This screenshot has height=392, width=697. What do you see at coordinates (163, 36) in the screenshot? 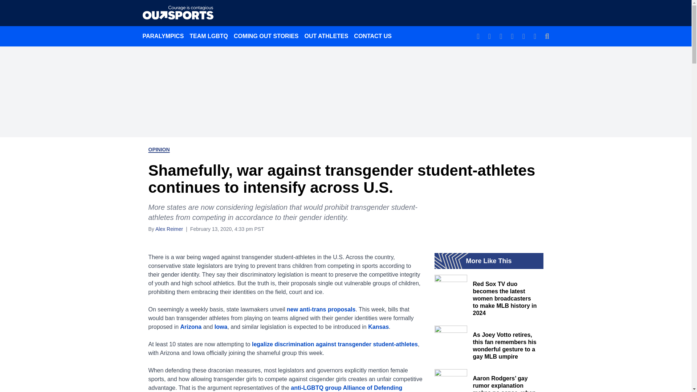
I see `PARALYMPICS` at bounding box center [163, 36].